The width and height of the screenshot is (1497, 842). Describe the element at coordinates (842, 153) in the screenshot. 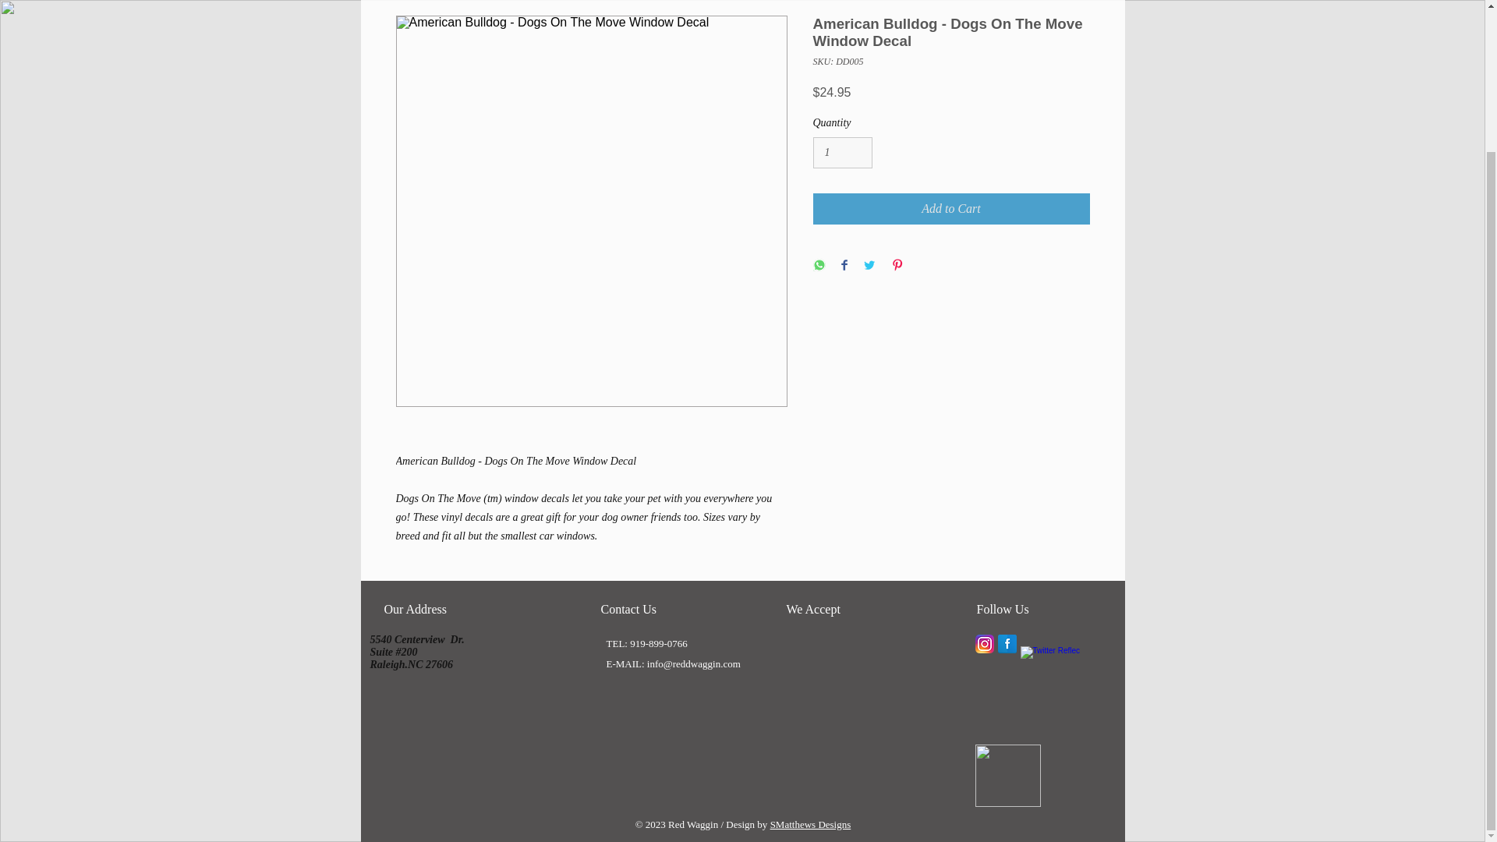

I see `1` at that location.